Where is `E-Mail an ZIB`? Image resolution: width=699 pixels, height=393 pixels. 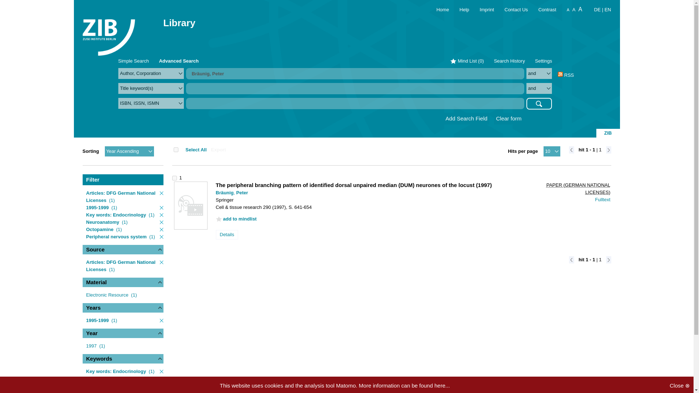
E-Mail an ZIB is located at coordinates (512, 9).